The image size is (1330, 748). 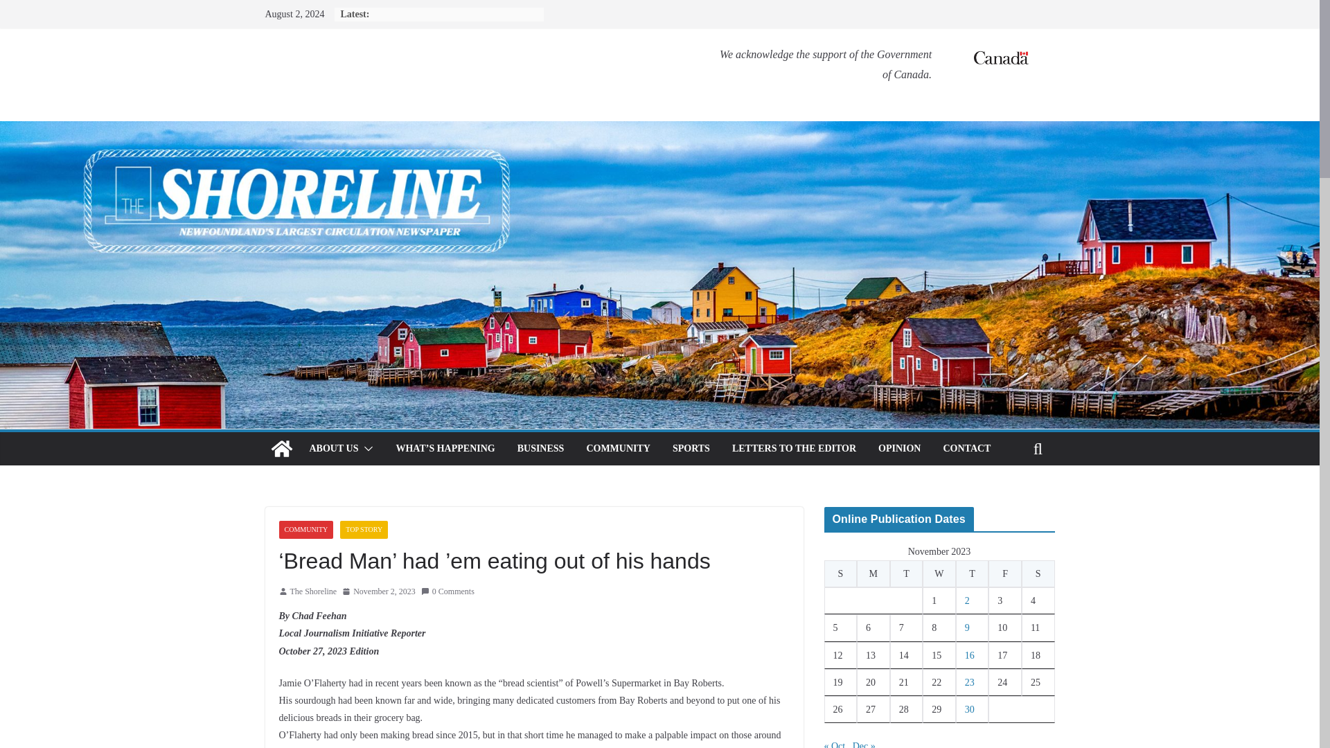 What do you see at coordinates (378, 591) in the screenshot?
I see `12:23 pm` at bounding box center [378, 591].